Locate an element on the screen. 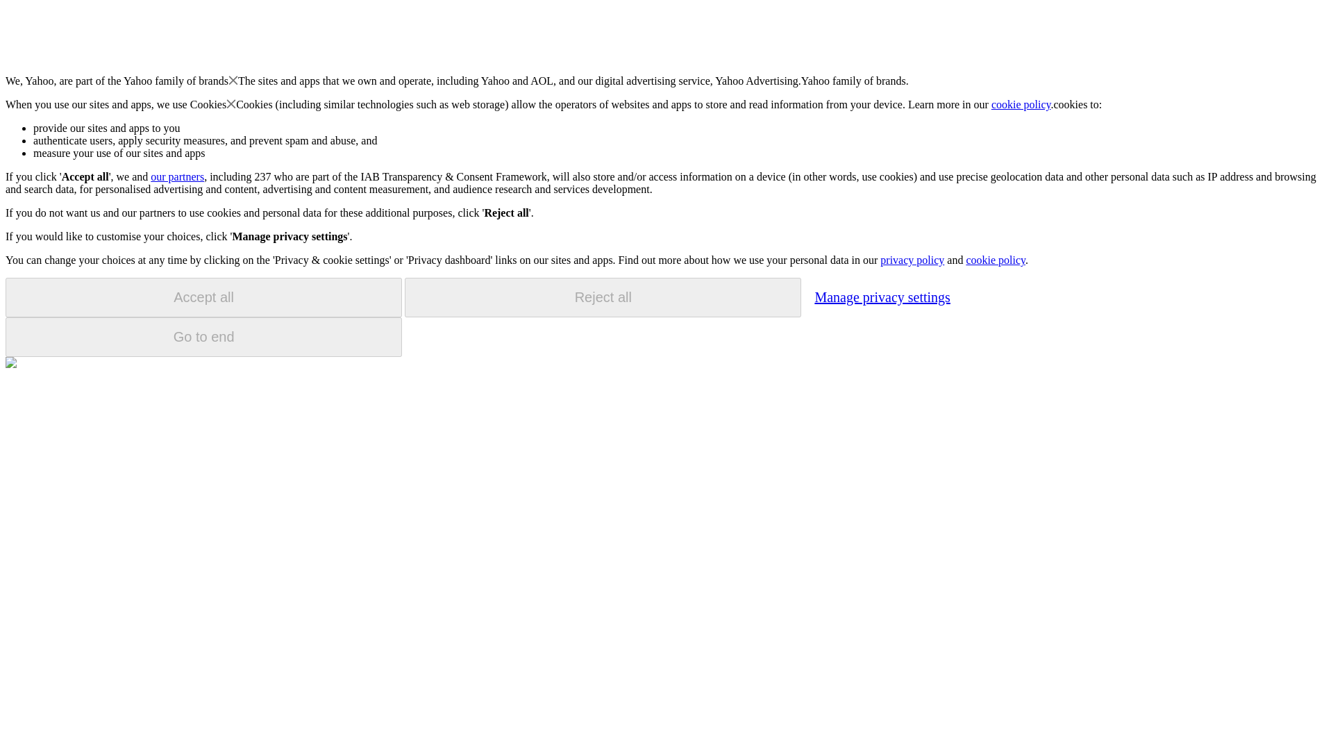 The width and height of the screenshot is (1333, 750). Go to end is located at coordinates (203, 337).